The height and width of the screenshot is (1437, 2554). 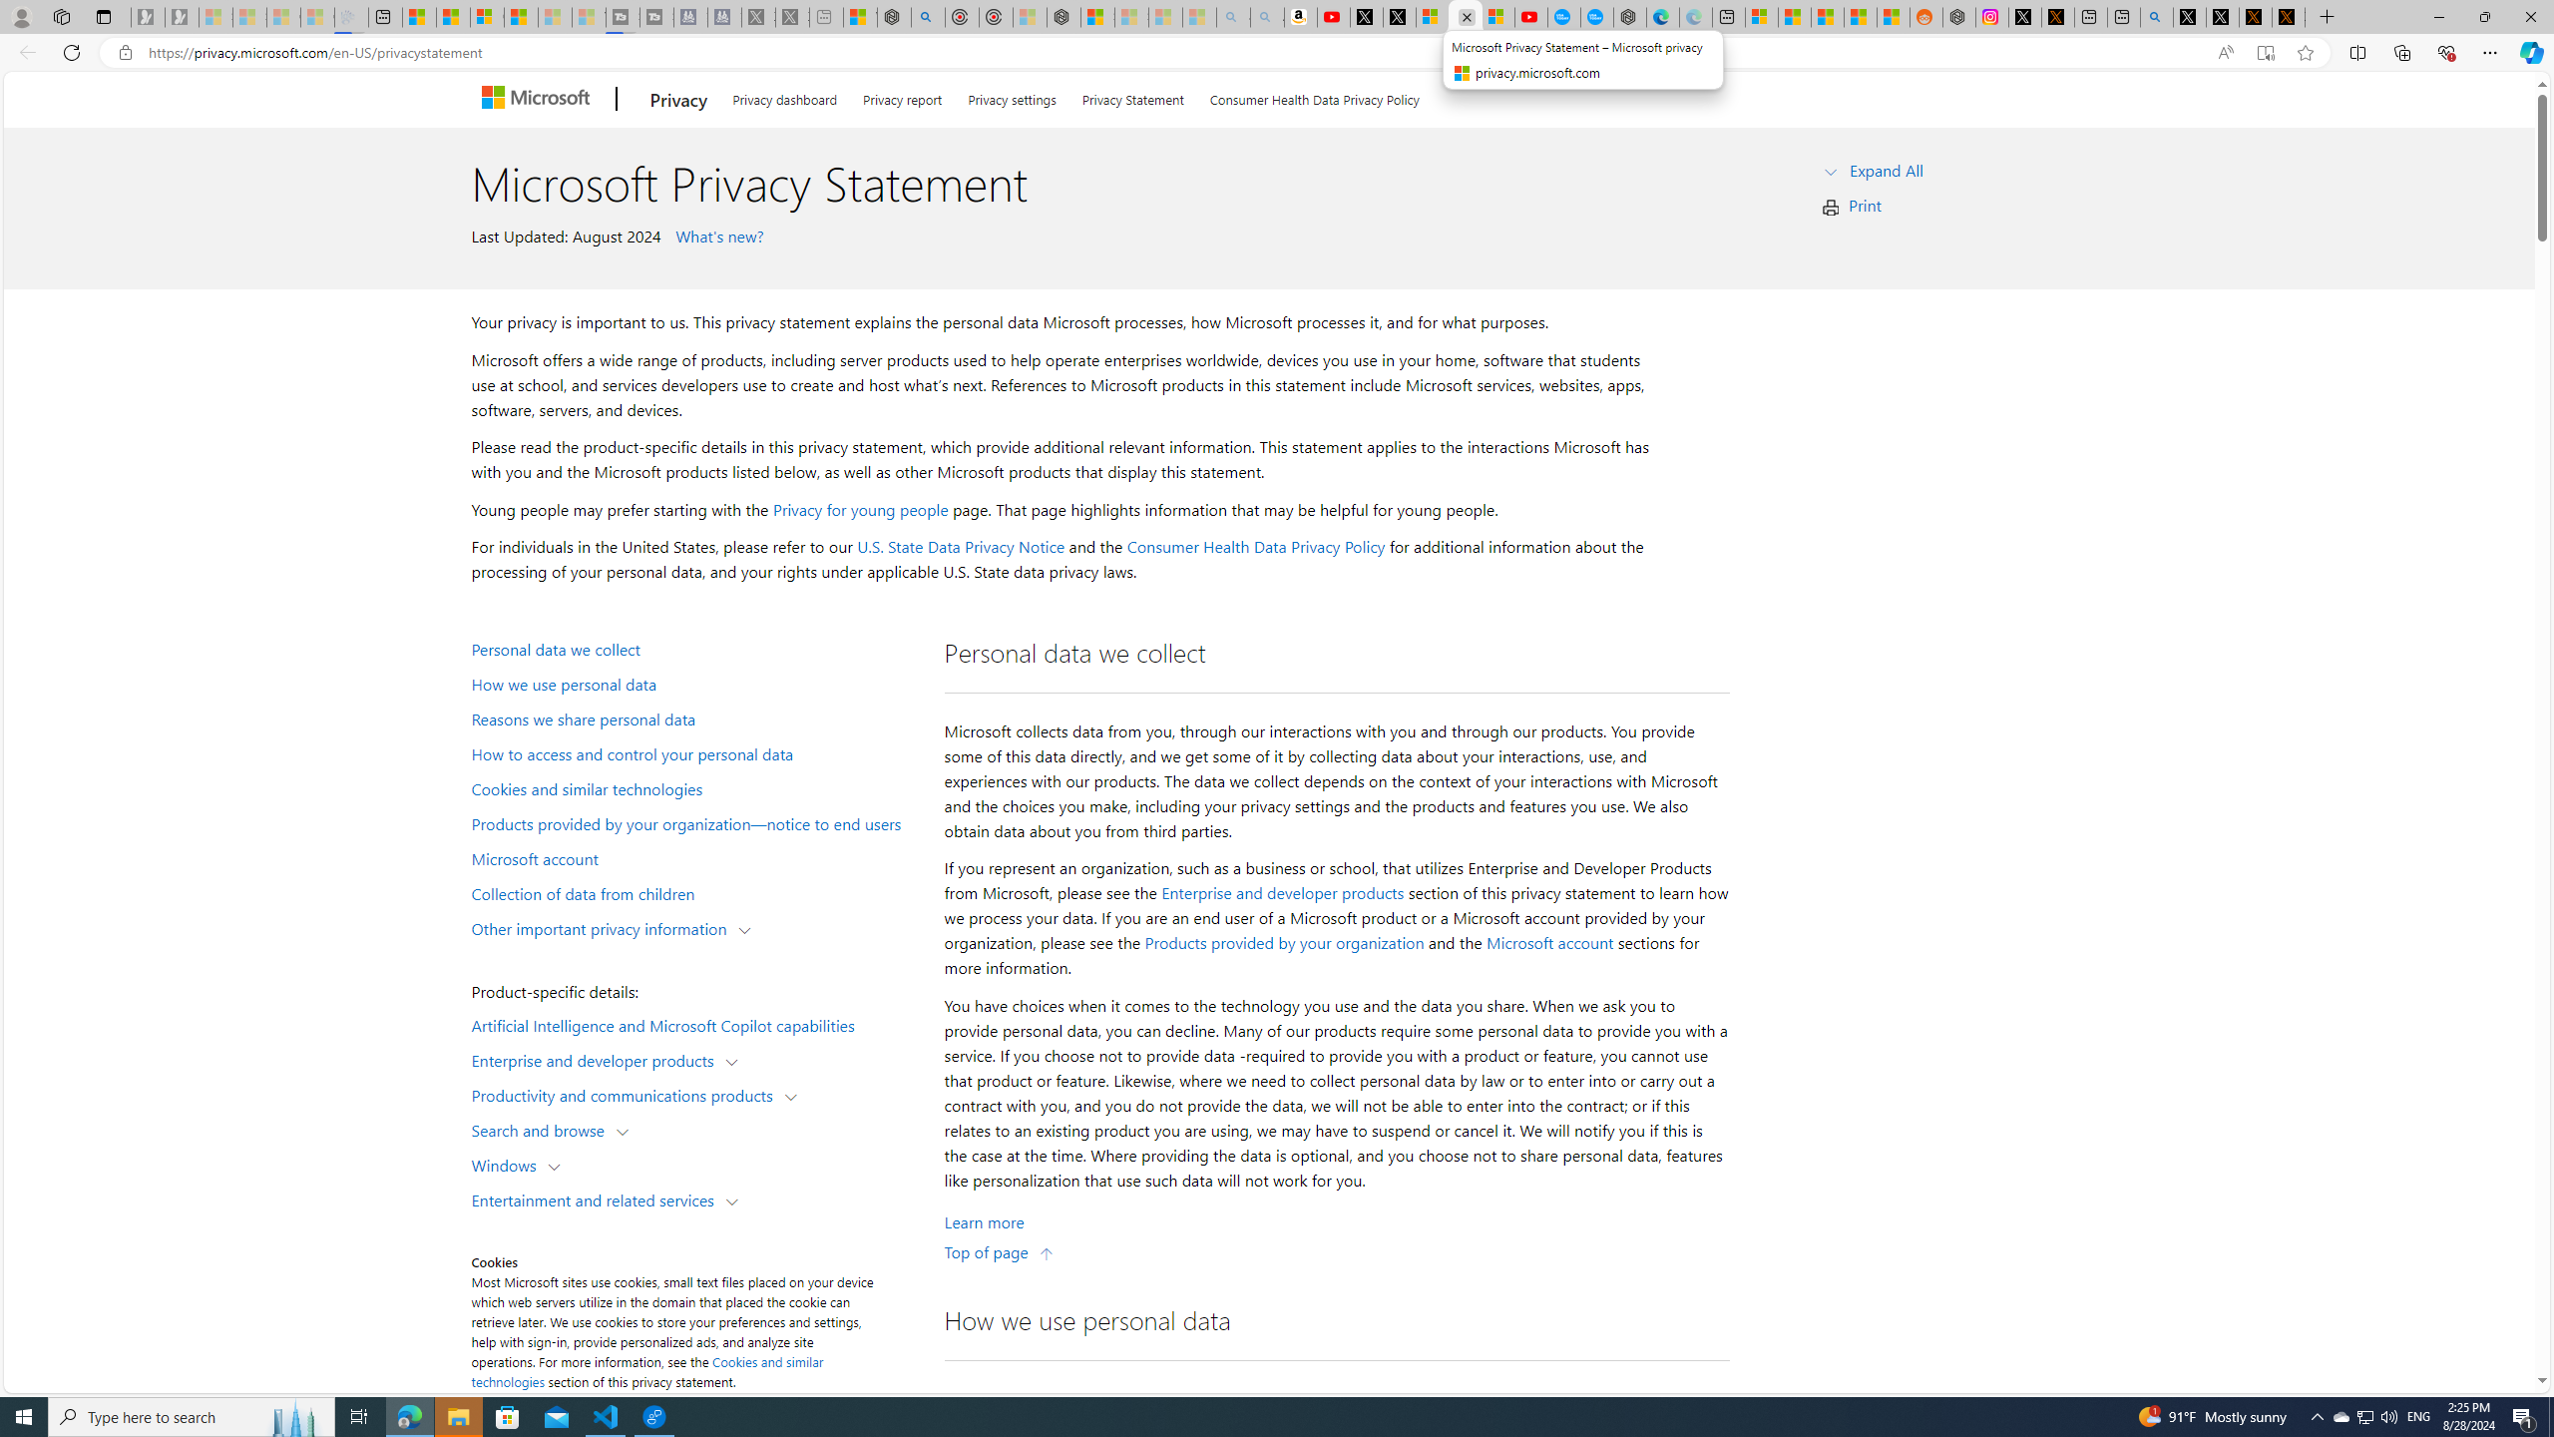 I want to click on Expand All, so click(x=1888, y=170).